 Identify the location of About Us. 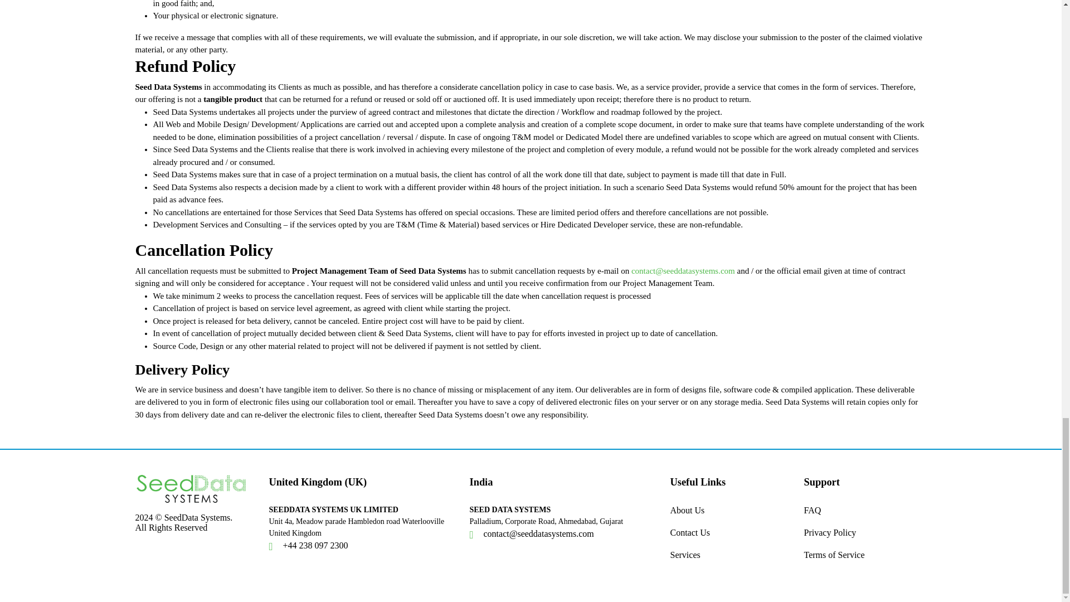
(687, 514).